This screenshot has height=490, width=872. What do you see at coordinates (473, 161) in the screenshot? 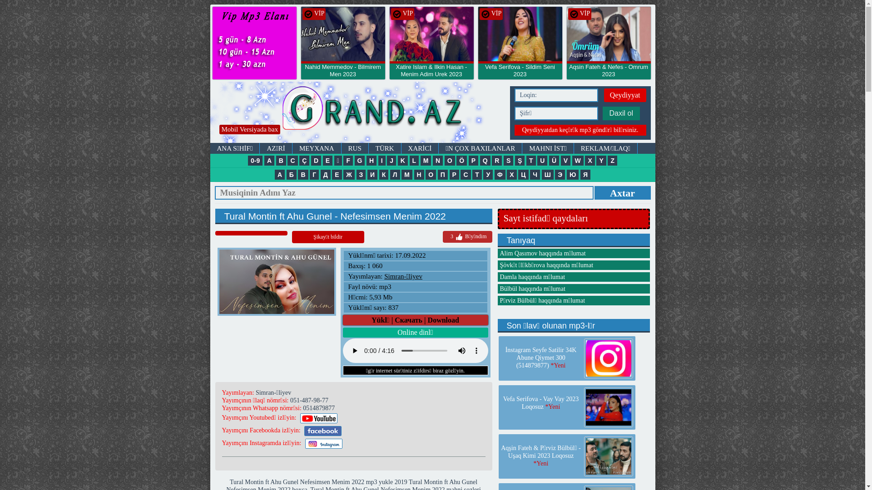
I see `P` at bounding box center [473, 161].